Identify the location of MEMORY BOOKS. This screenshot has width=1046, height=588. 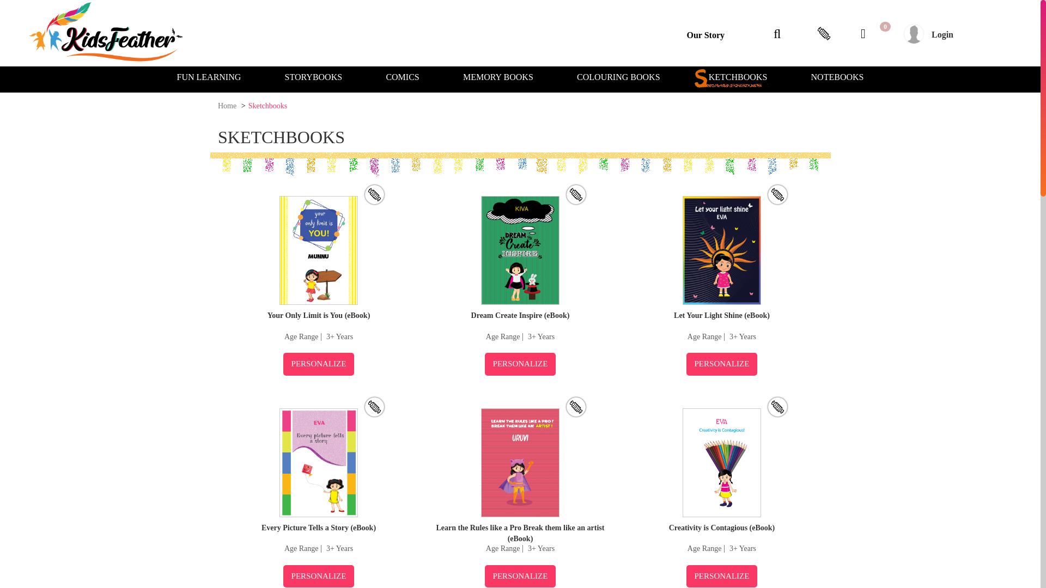
(498, 78).